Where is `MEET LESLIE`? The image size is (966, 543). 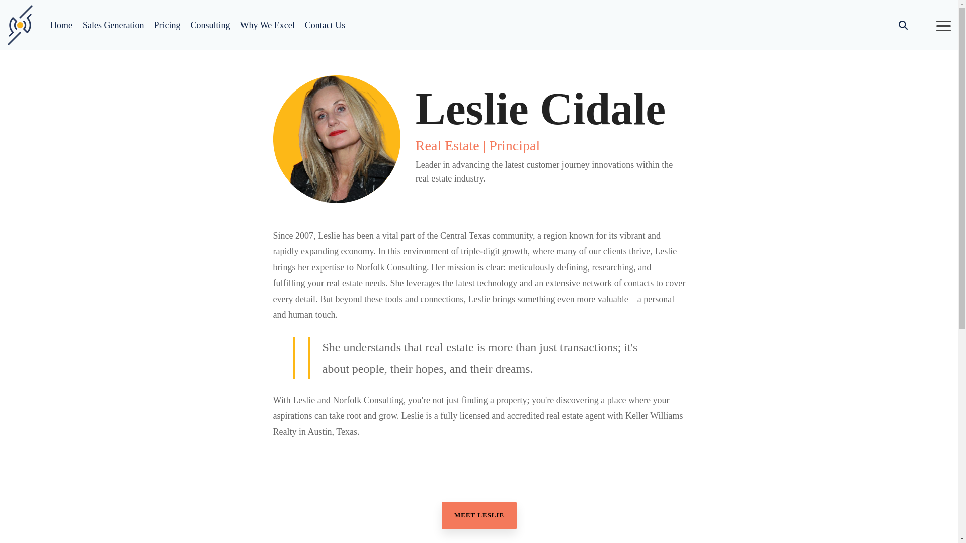
MEET LESLIE is located at coordinates (479, 515).